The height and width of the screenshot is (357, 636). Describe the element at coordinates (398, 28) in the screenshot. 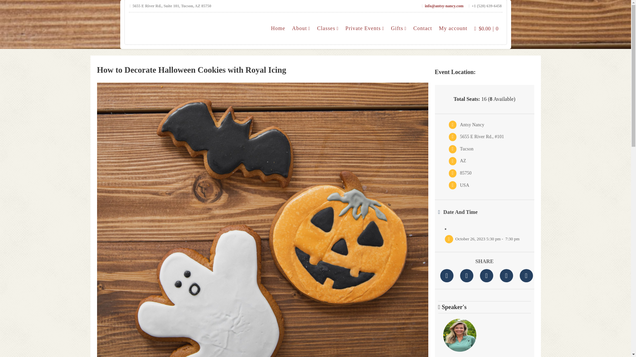

I see `Gifts` at that location.